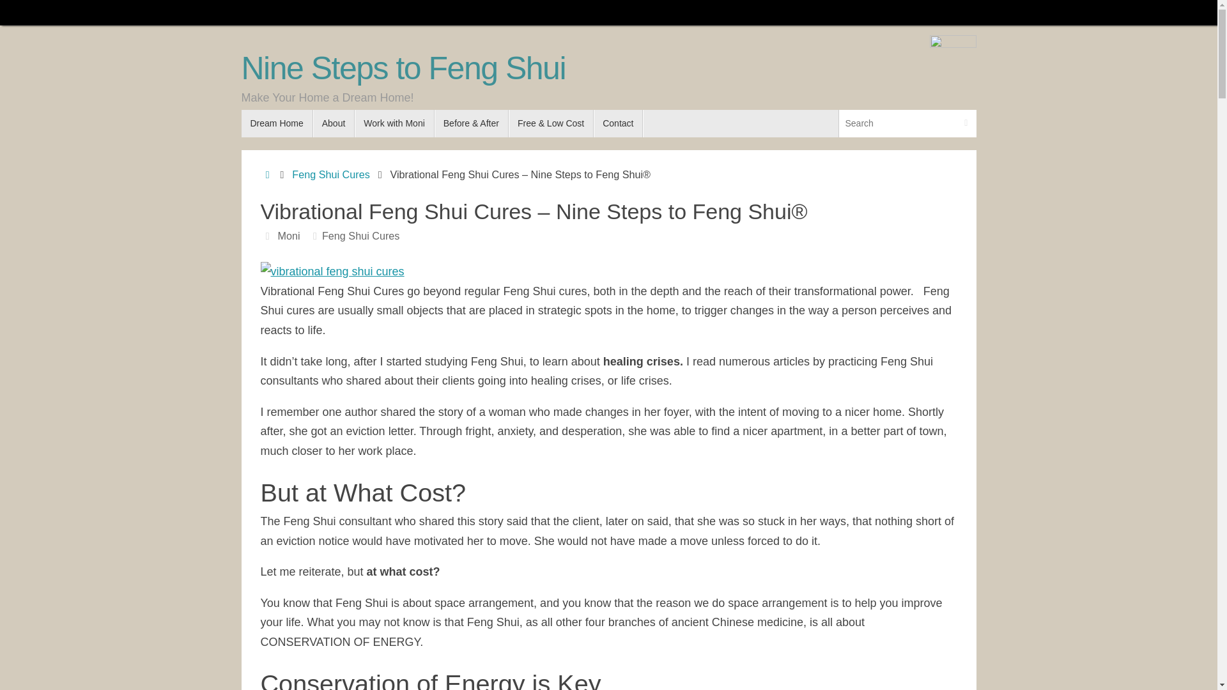 The height and width of the screenshot is (690, 1227). What do you see at coordinates (288, 235) in the screenshot?
I see `View all posts by Moni` at bounding box center [288, 235].